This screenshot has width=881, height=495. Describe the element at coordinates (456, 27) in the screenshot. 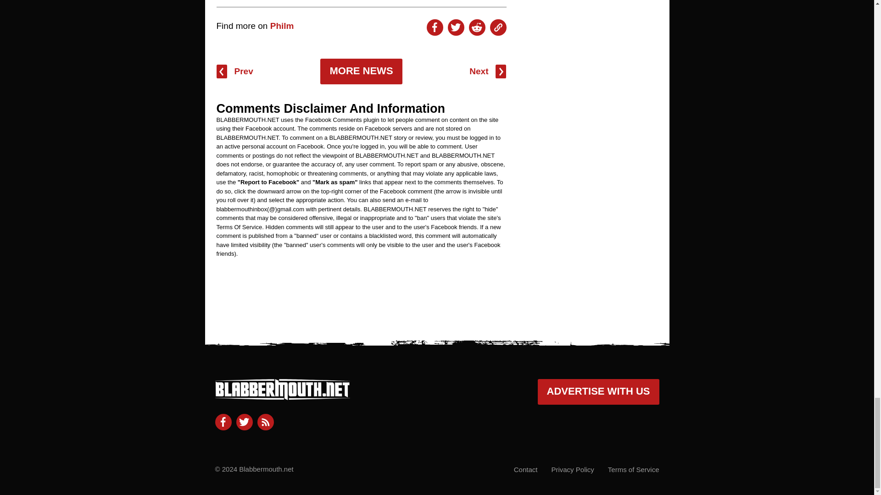

I see `Share On Twitter` at that location.